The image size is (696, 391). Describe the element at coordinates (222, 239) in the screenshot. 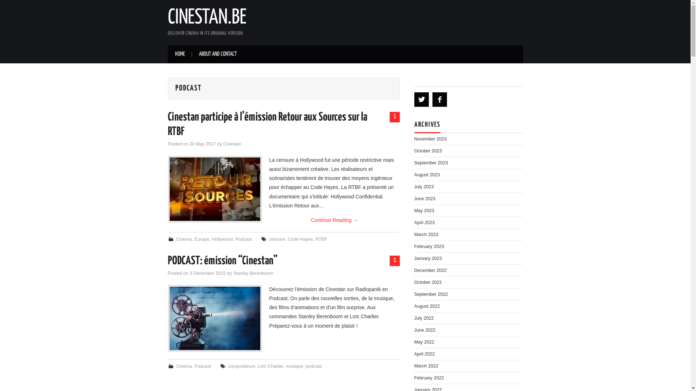

I see `Hollywood` at that location.